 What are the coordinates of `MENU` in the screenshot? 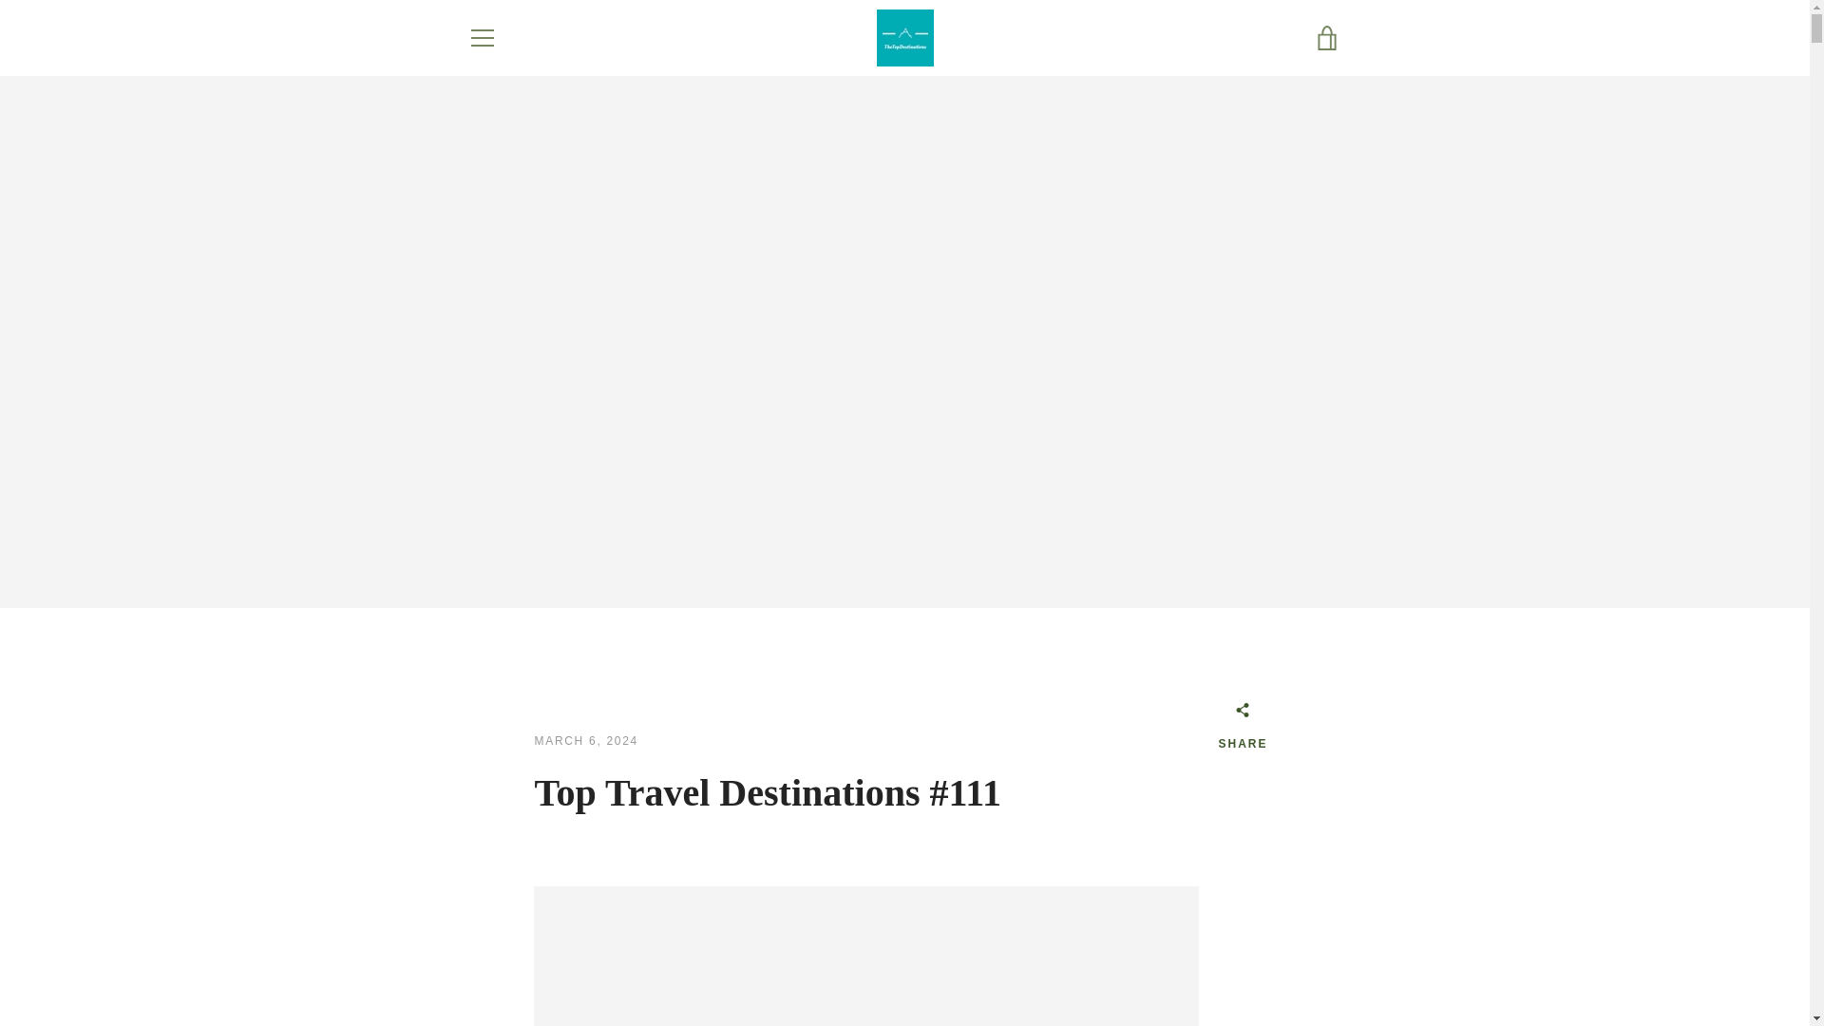 It's located at (481, 38).